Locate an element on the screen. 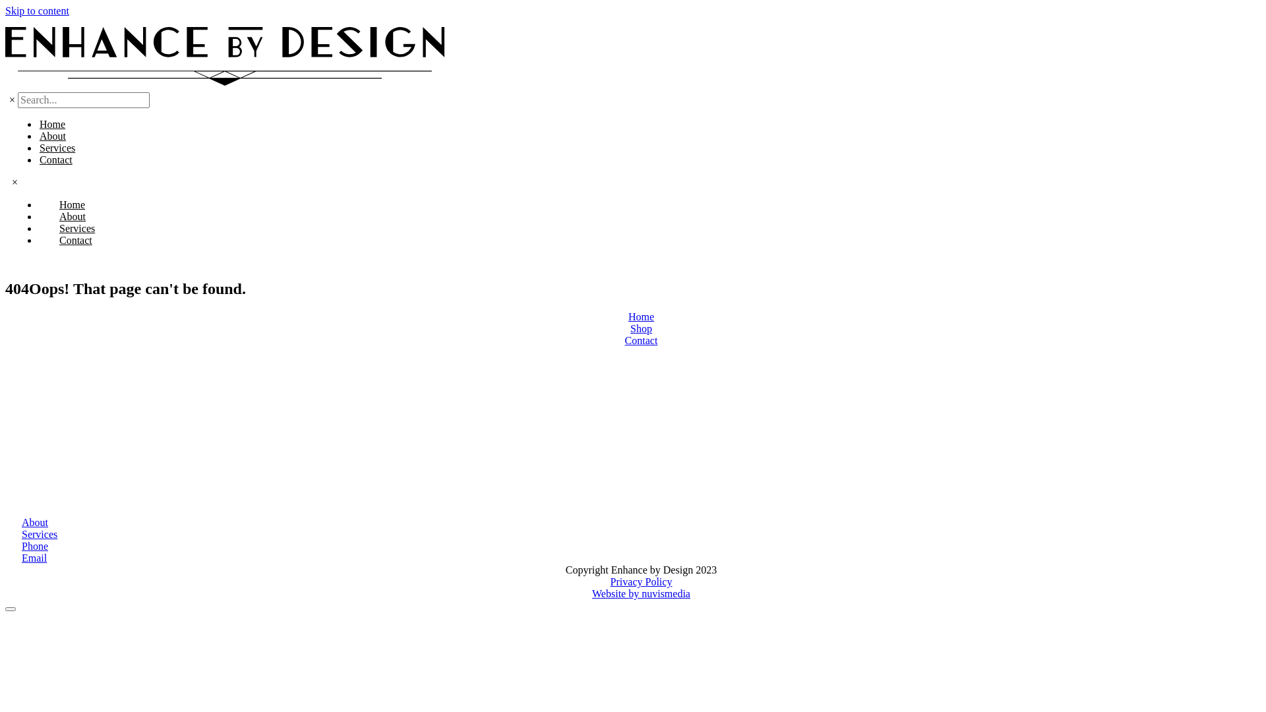 The image size is (1266, 712). About is located at coordinates (73, 216).